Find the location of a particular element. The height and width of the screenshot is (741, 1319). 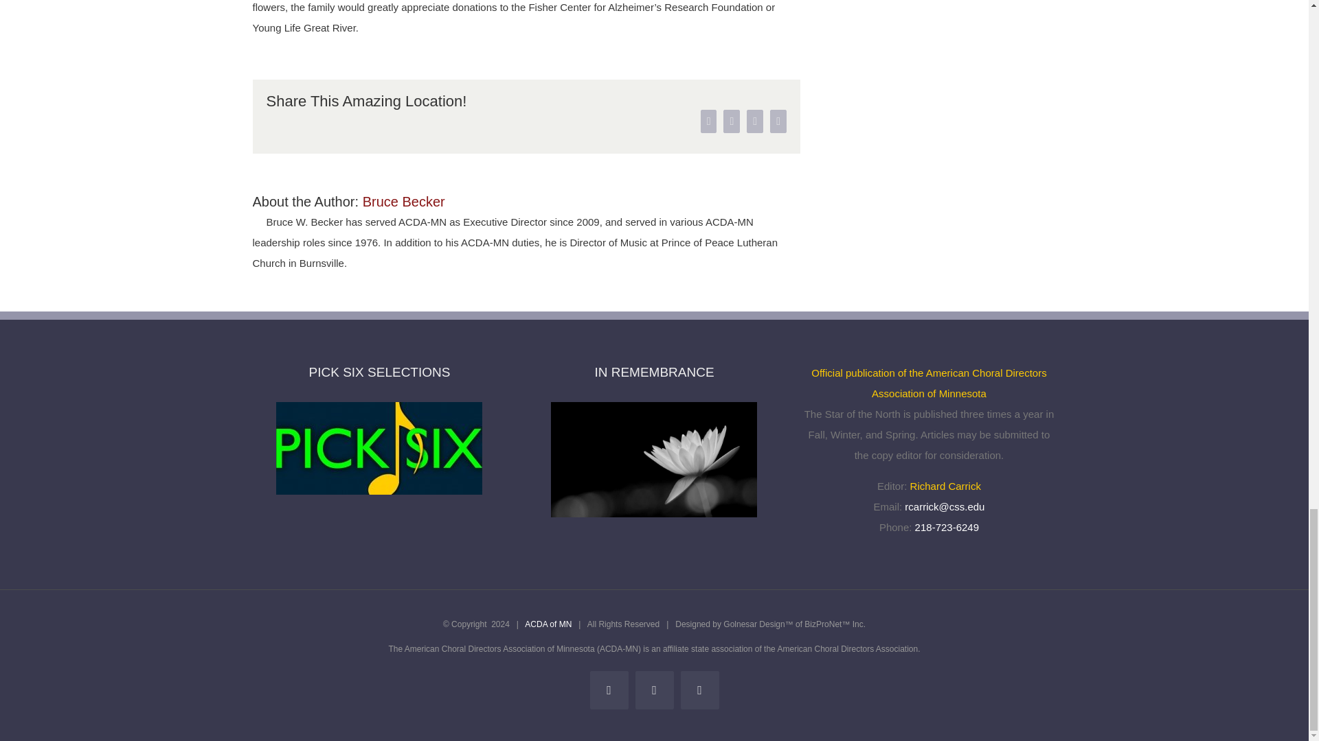

Pinterest is located at coordinates (778, 121).